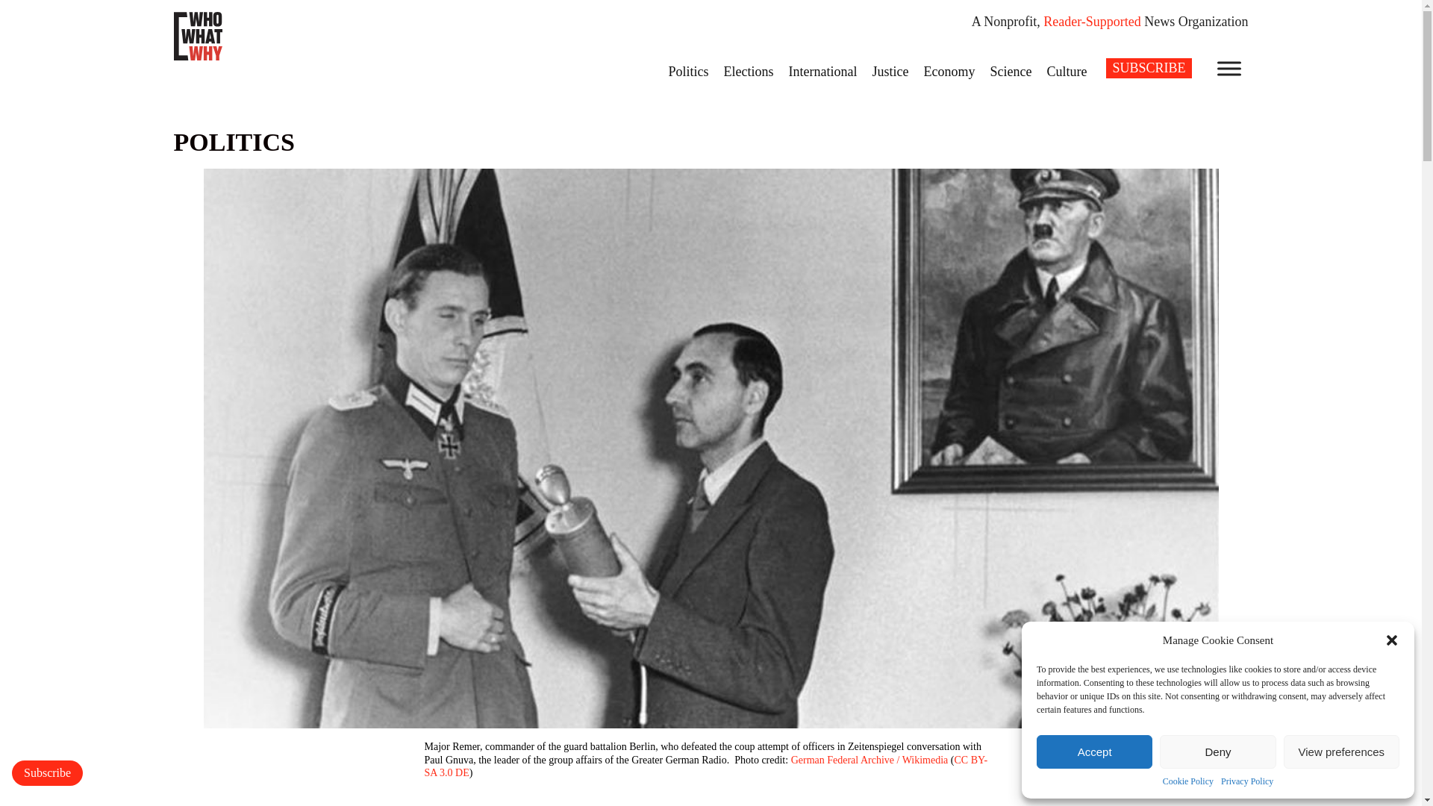  What do you see at coordinates (1217, 752) in the screenshot?
I see `Deny` at bounding box center [1217, 752].